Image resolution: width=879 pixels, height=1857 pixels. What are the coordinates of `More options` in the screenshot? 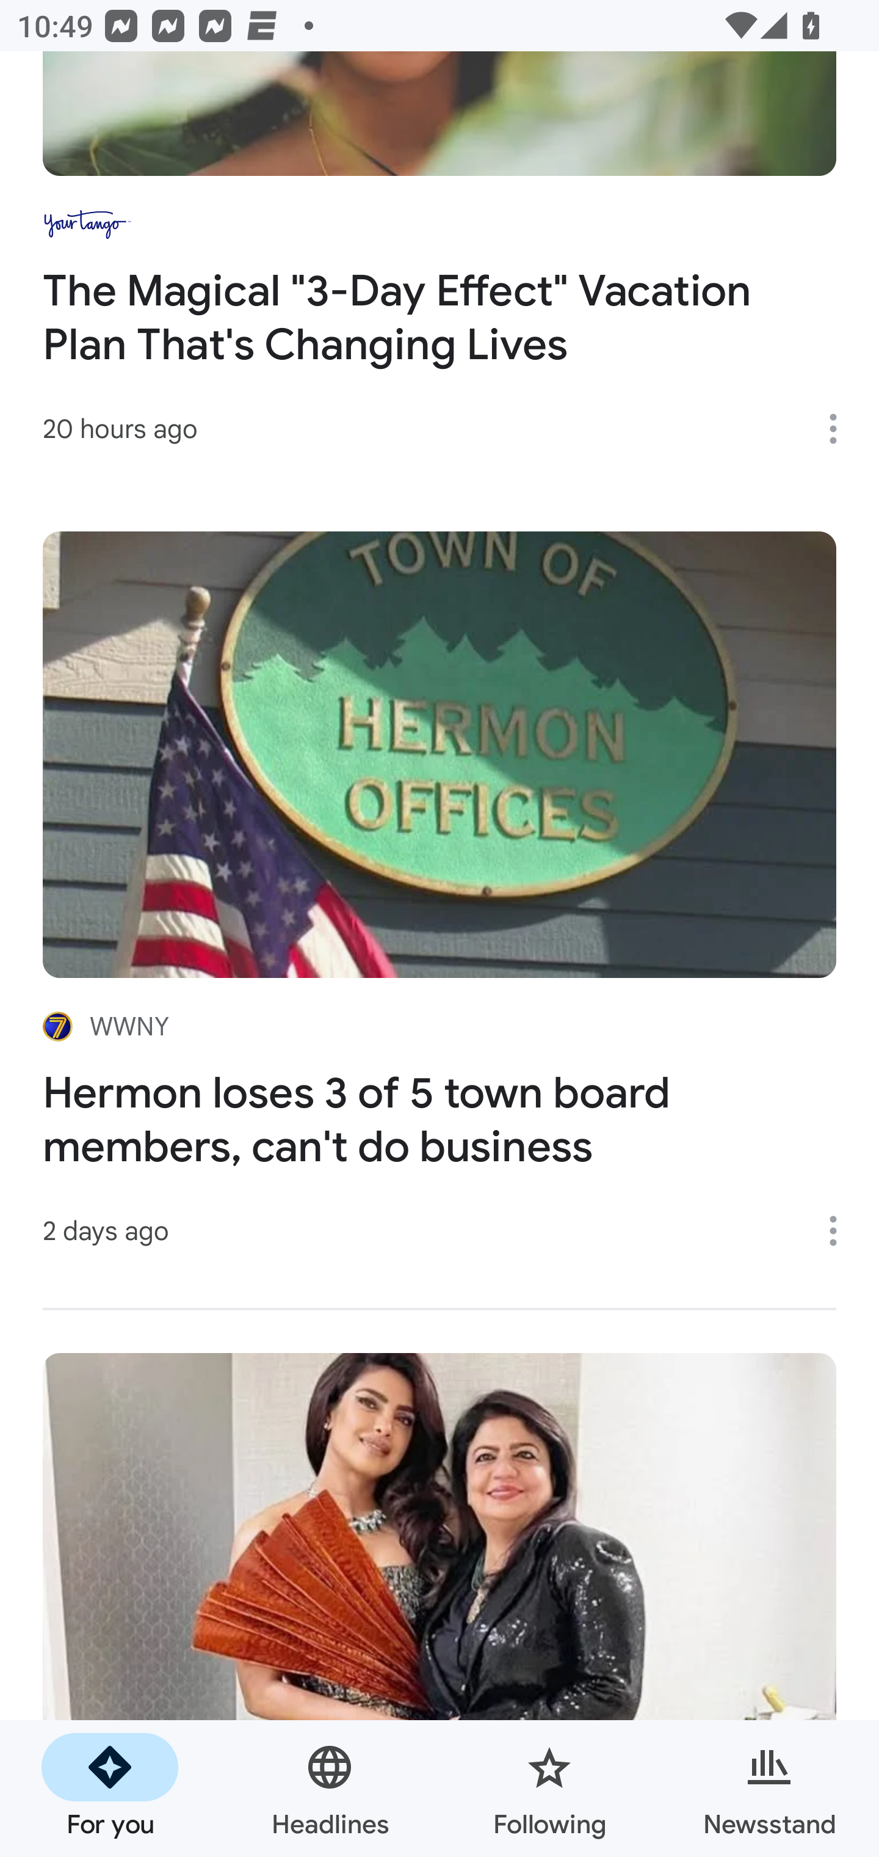 It's located at (841, 1231).